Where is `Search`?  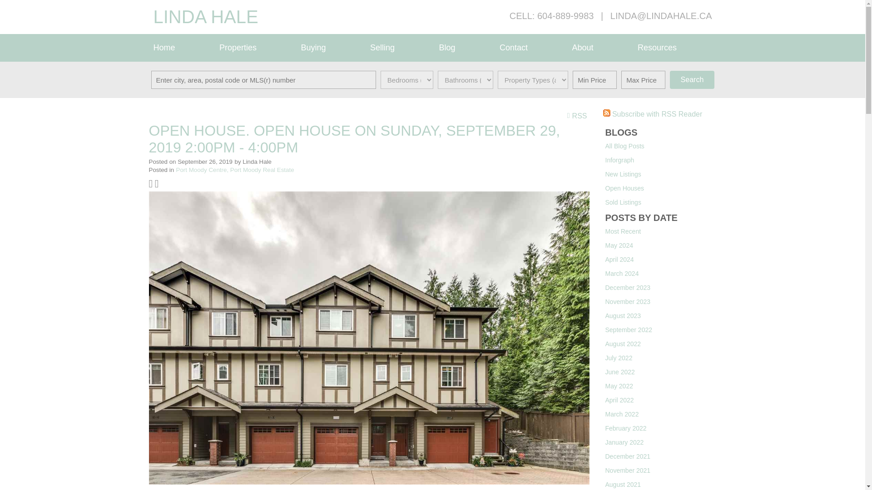 Search is located at coordinates (692, 79).